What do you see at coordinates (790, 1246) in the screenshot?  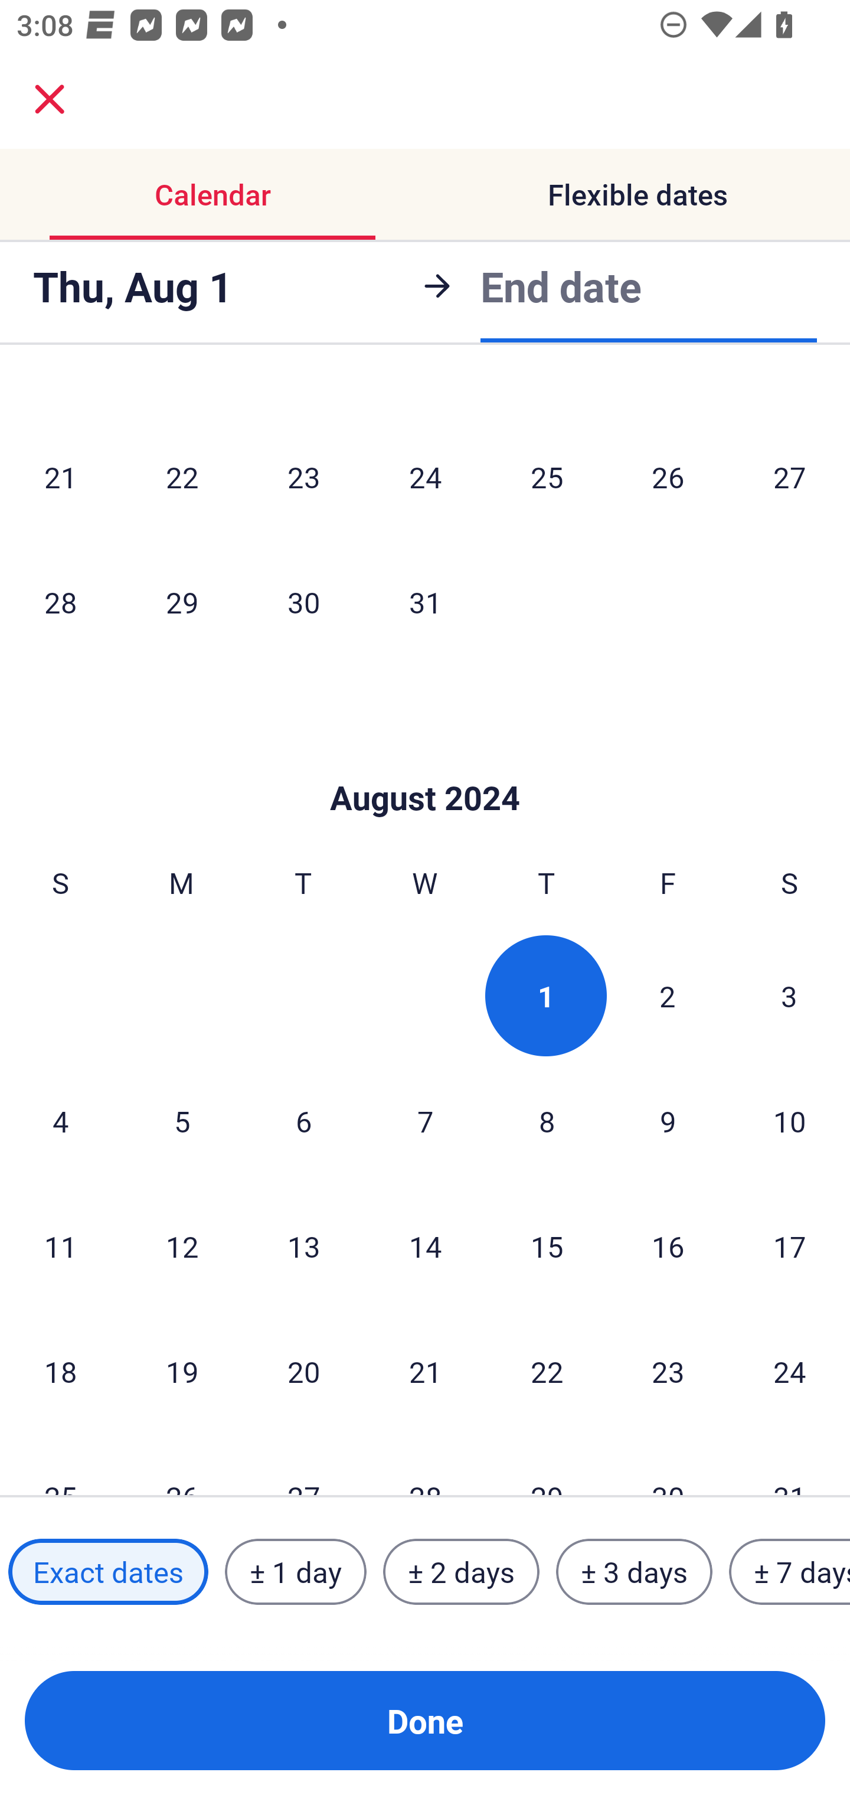 I see `17 Saturday, August 17, 2024` at bounding box center [790, 1246].